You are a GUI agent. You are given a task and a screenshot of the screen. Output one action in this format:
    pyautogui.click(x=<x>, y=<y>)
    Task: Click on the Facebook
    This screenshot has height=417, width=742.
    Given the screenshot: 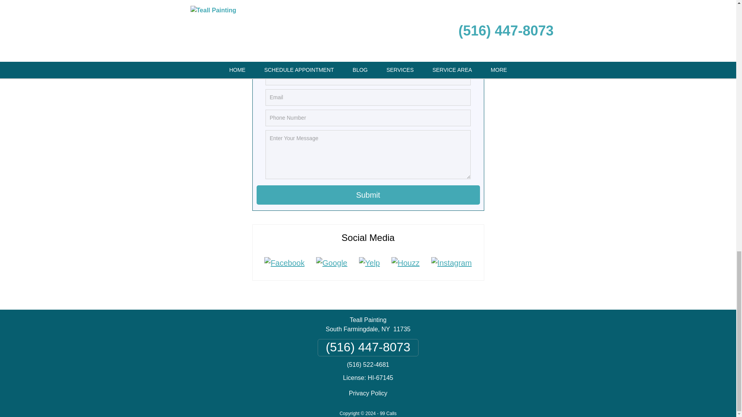 What is the action you would take?
    pyautogui.click(x=284, y=263)
    